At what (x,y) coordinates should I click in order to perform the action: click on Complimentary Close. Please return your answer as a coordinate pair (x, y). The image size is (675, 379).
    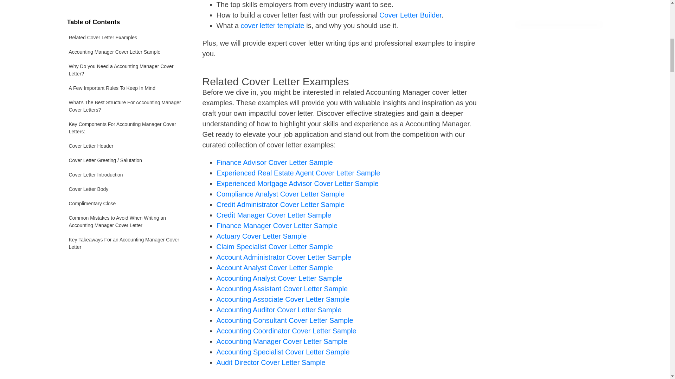
    Looking at the image, I should click on (126, 98).